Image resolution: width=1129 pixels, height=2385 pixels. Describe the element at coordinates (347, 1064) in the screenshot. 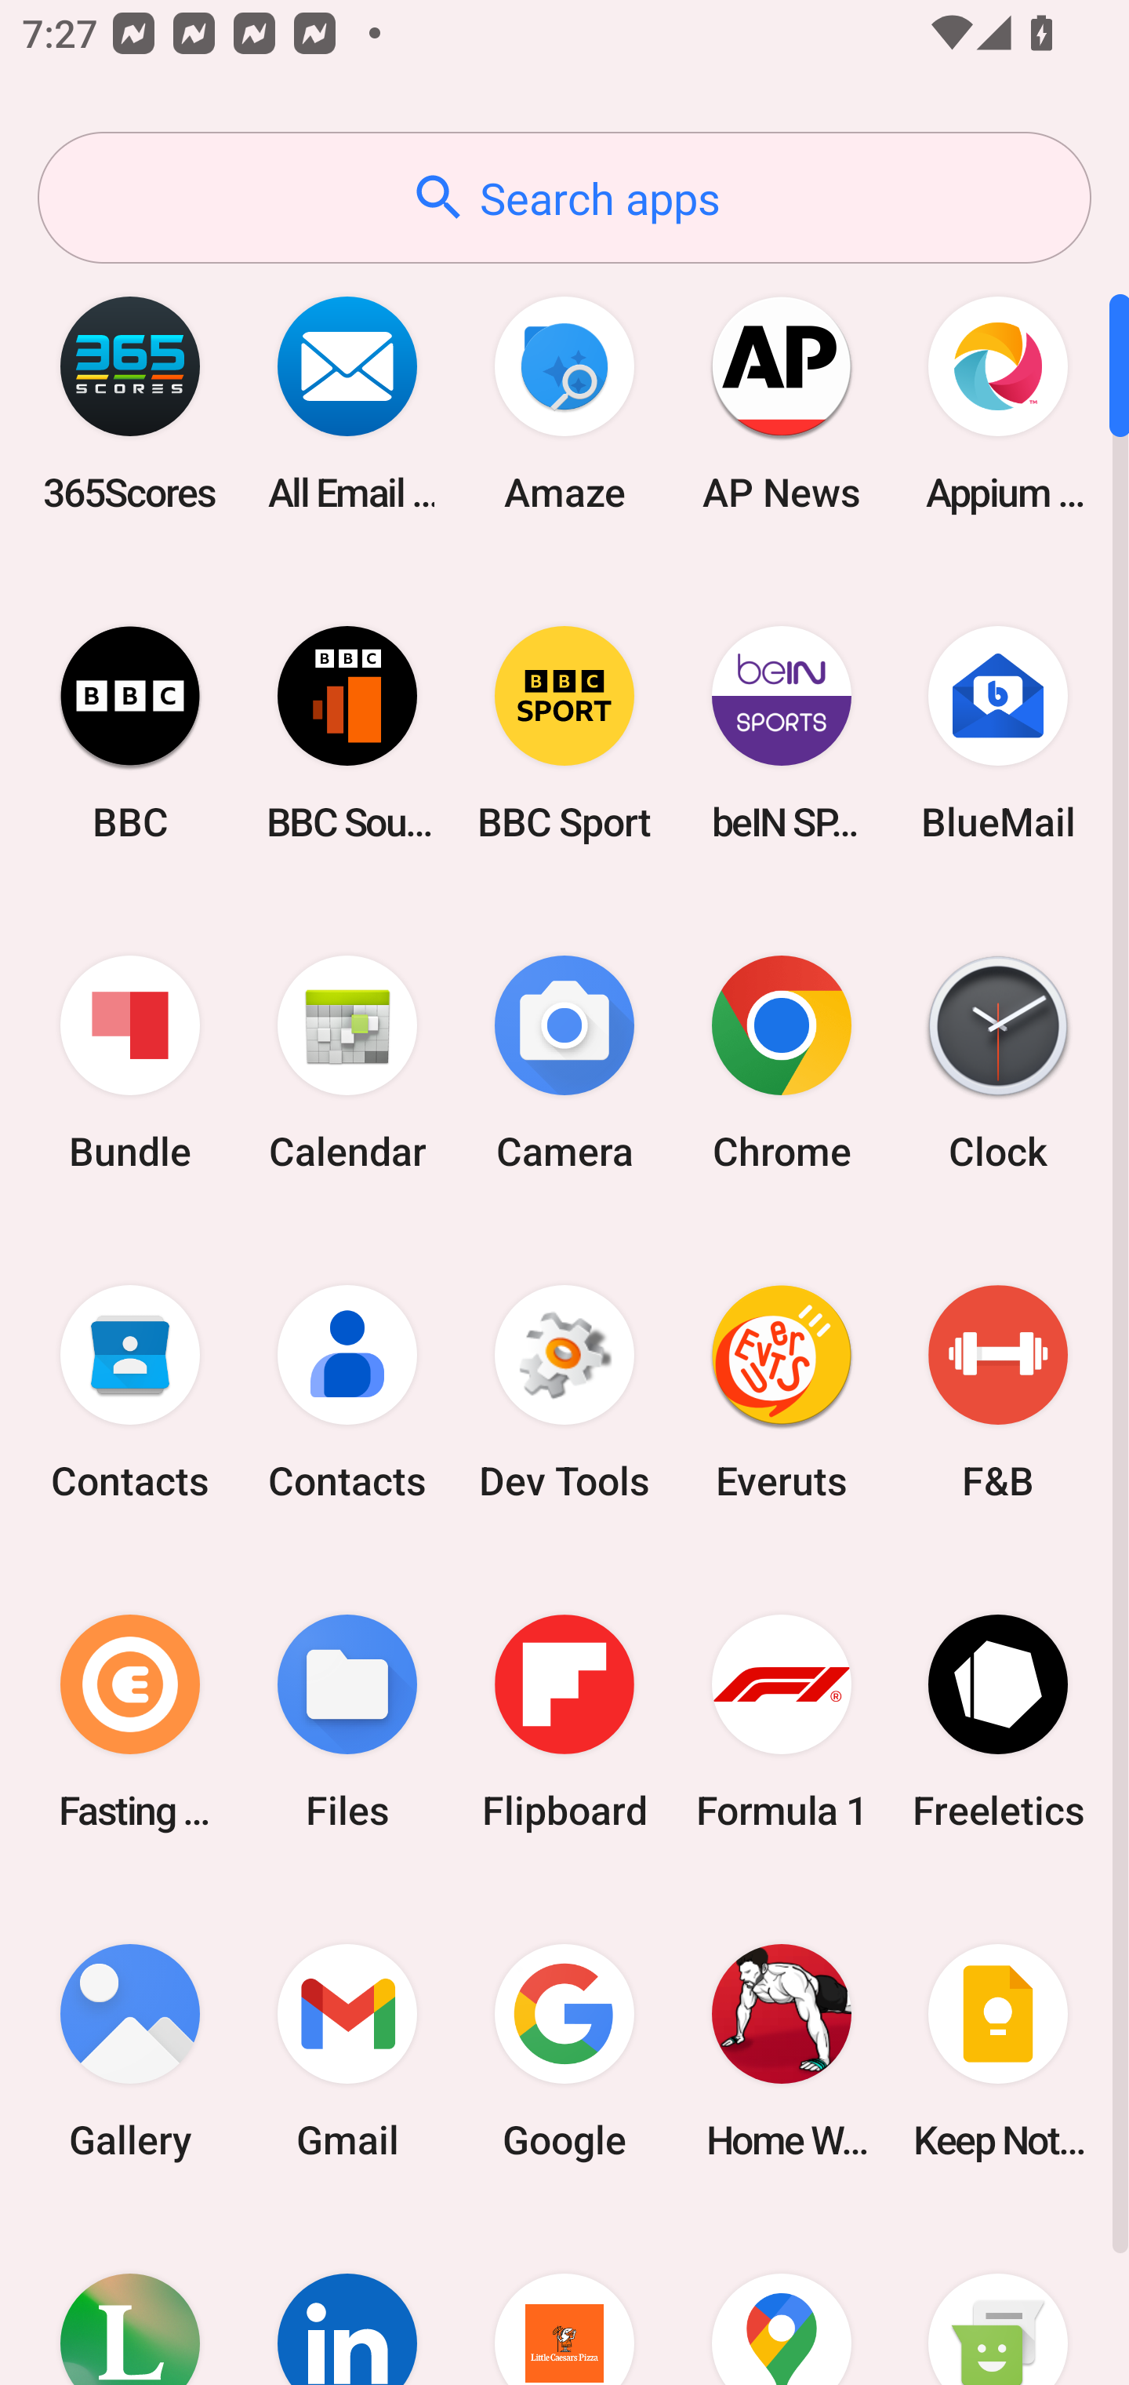

I see `Calendar` at that location.